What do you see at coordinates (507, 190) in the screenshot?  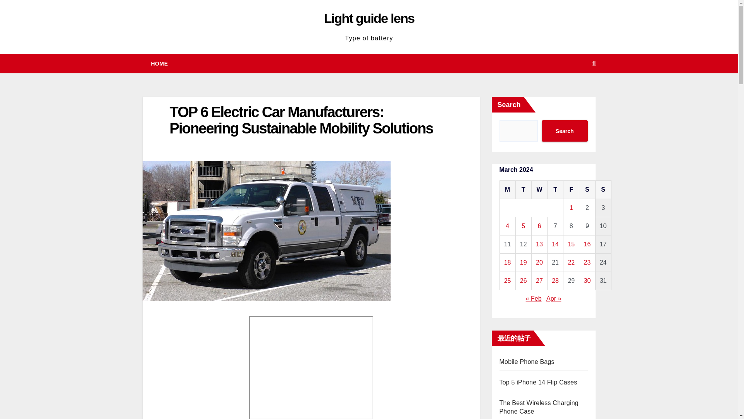 I see `Monday` at bounding box center [507, 190].